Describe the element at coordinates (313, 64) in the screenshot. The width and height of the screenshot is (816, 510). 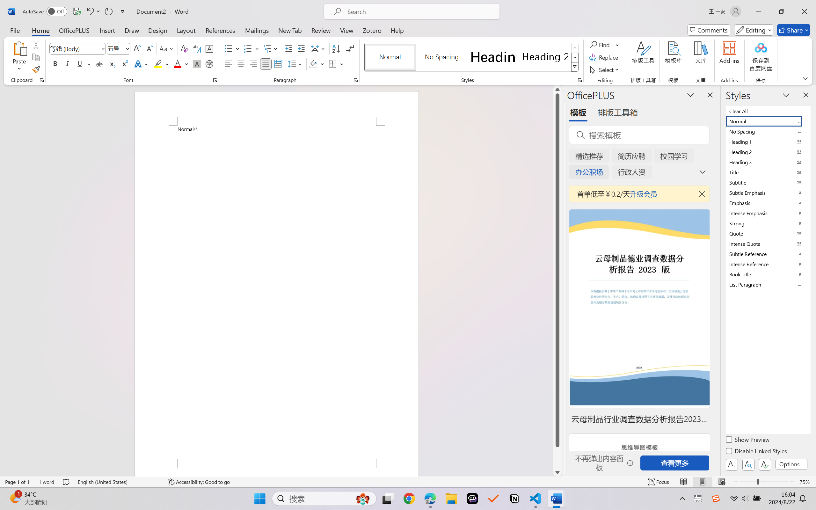
I see `Shading RGB(0, 0, 0)` at that location.